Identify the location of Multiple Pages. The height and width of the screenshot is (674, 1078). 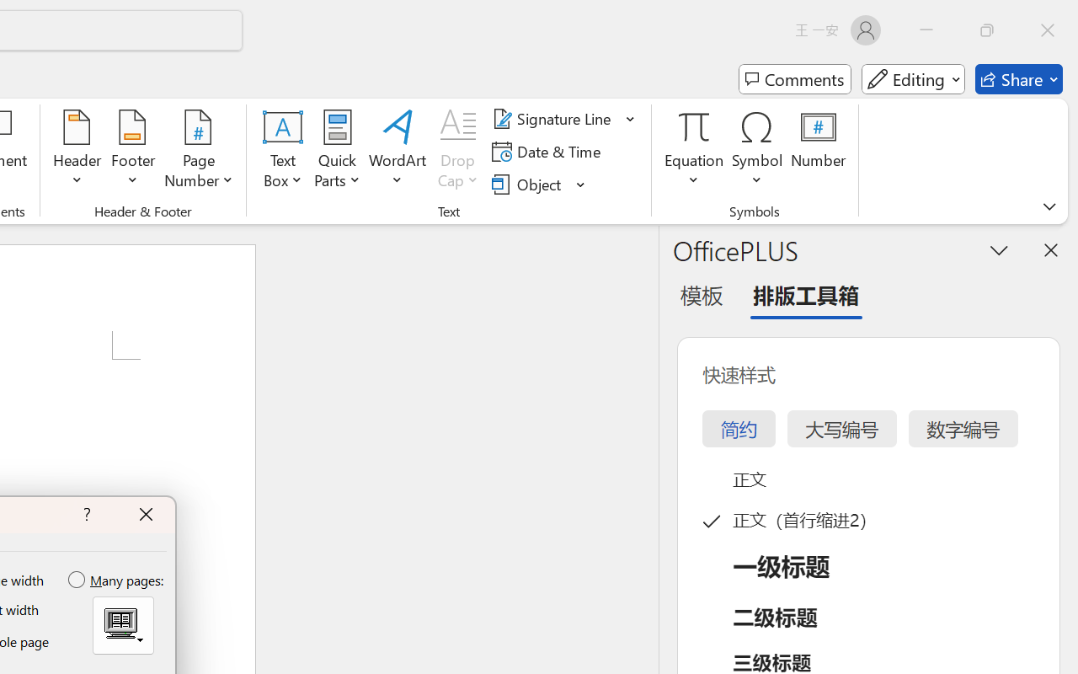
(123, 625).